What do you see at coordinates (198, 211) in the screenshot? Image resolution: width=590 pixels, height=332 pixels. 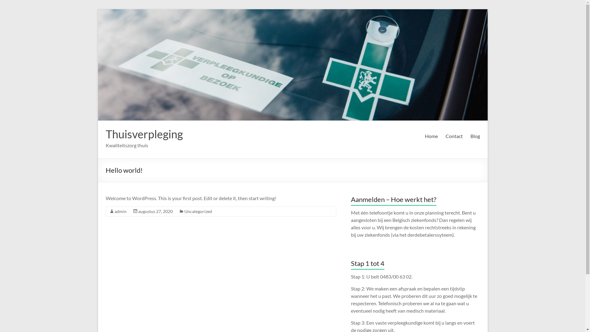 I see `Uncategorized` at bounding box center [198, 211].